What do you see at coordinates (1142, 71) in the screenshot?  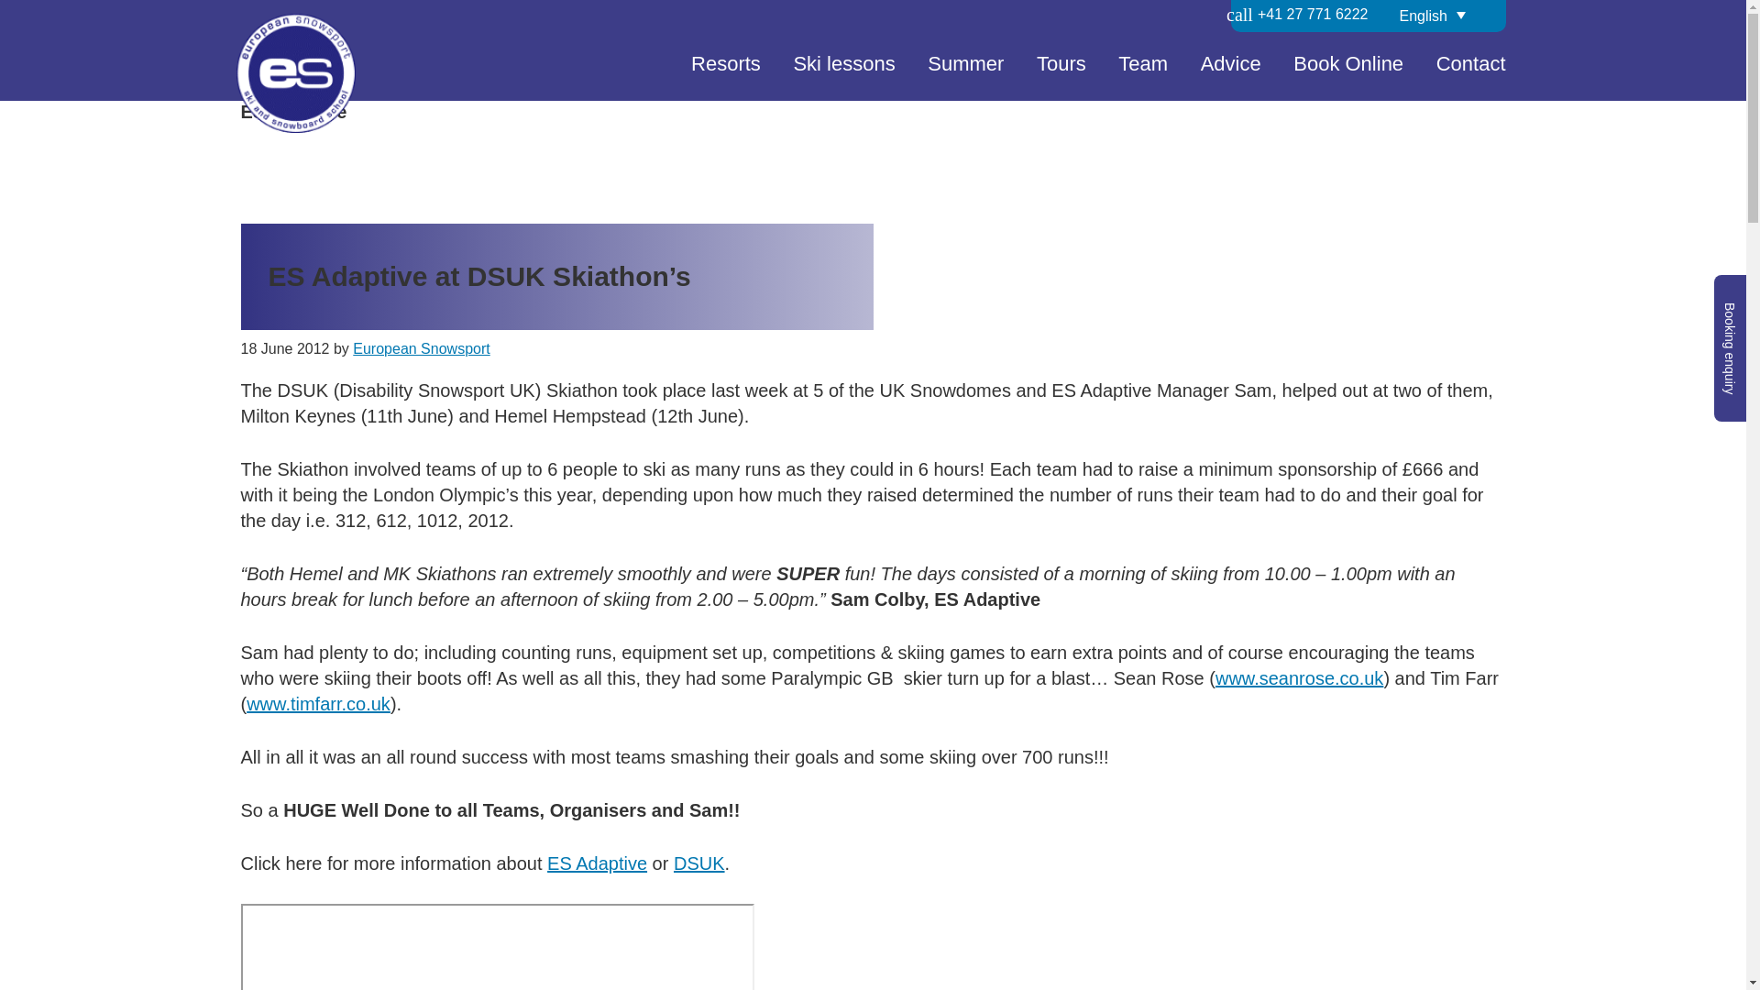 I see `Team` at bounding box center [1142, 71].